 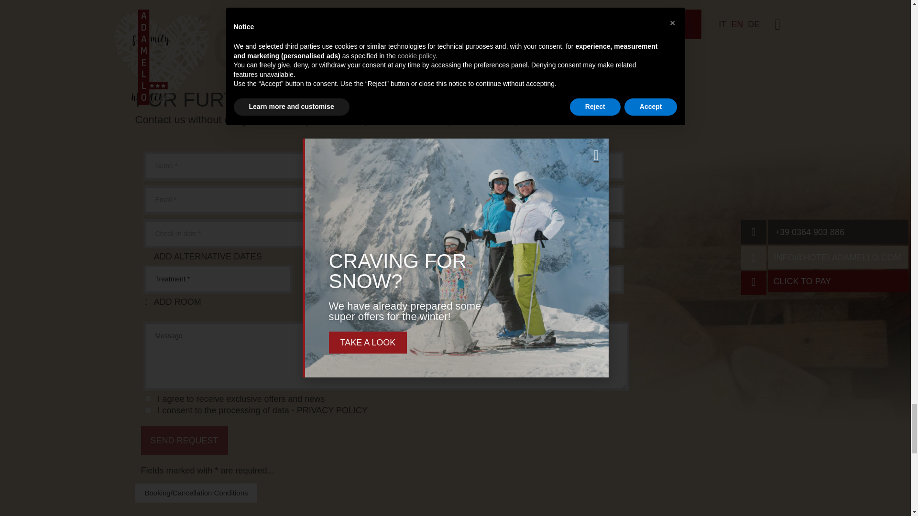 What do you see at coordinates (148, 410) in the screenshot?
I see `on` at bounding box center [148, 410].